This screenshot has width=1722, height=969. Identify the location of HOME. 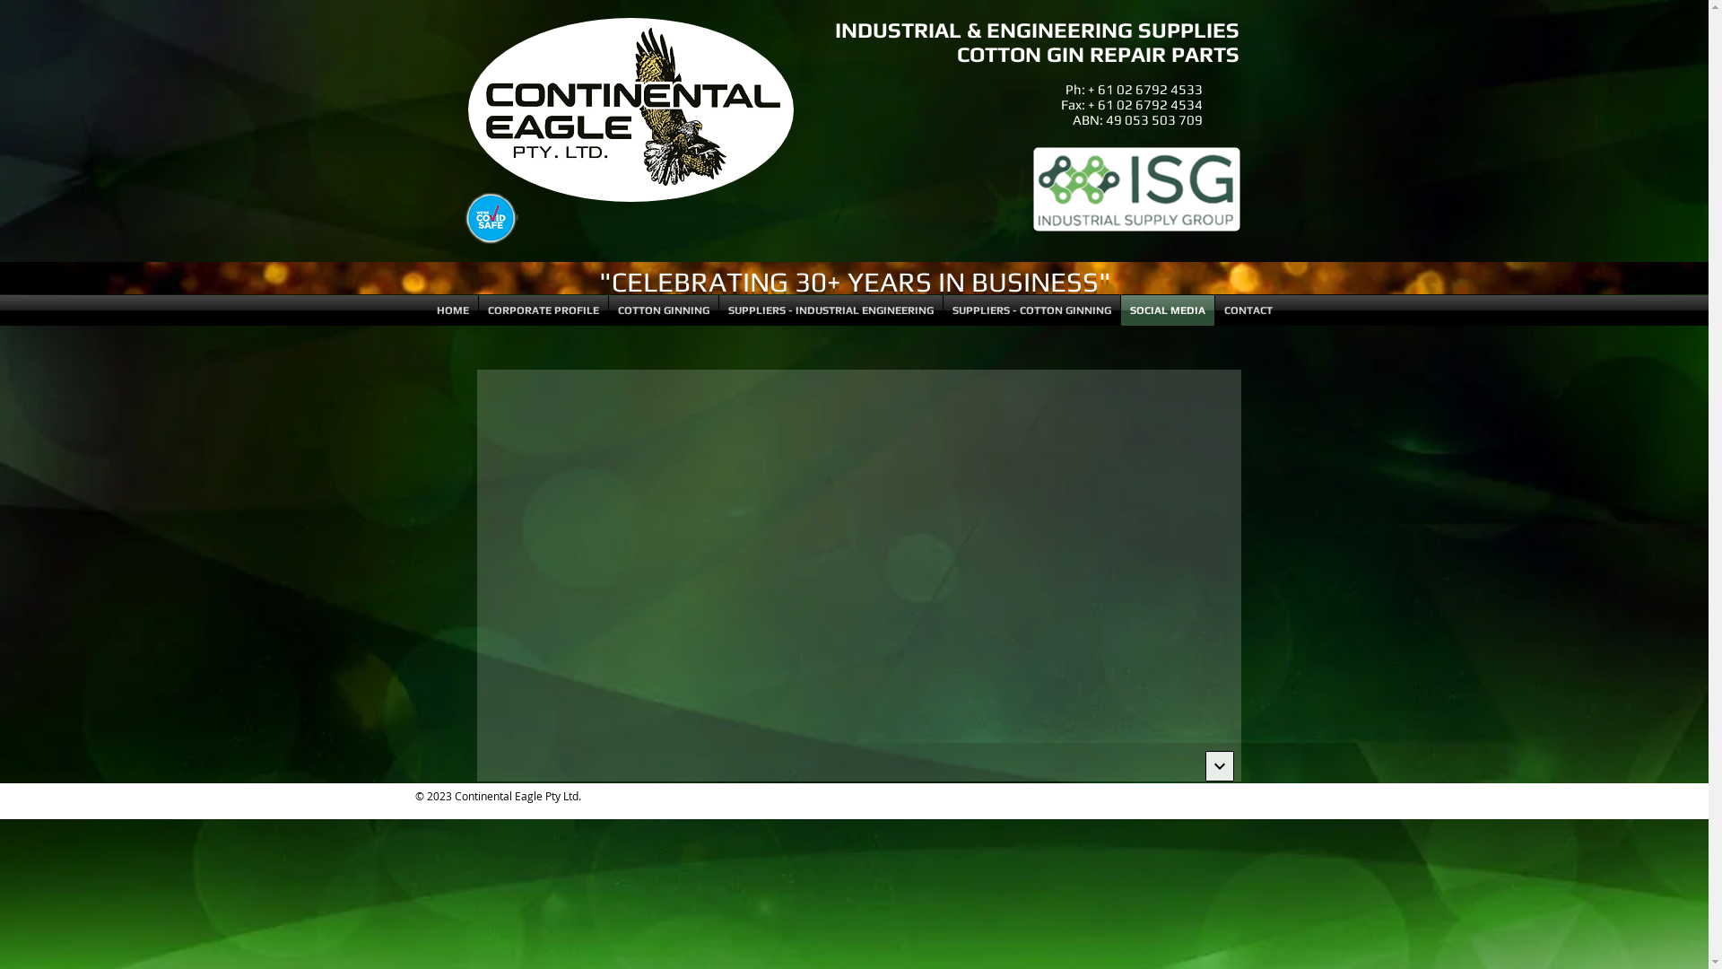
(452, 310).